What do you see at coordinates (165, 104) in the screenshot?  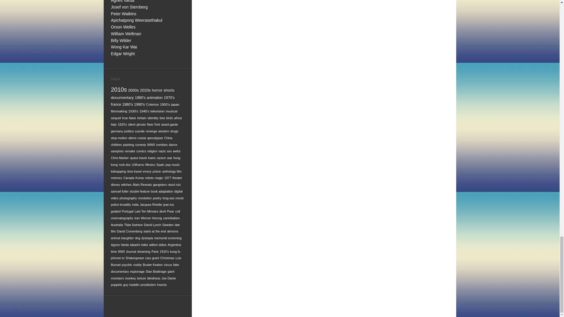 I see `196 topics` at bounding box center [165, 104].